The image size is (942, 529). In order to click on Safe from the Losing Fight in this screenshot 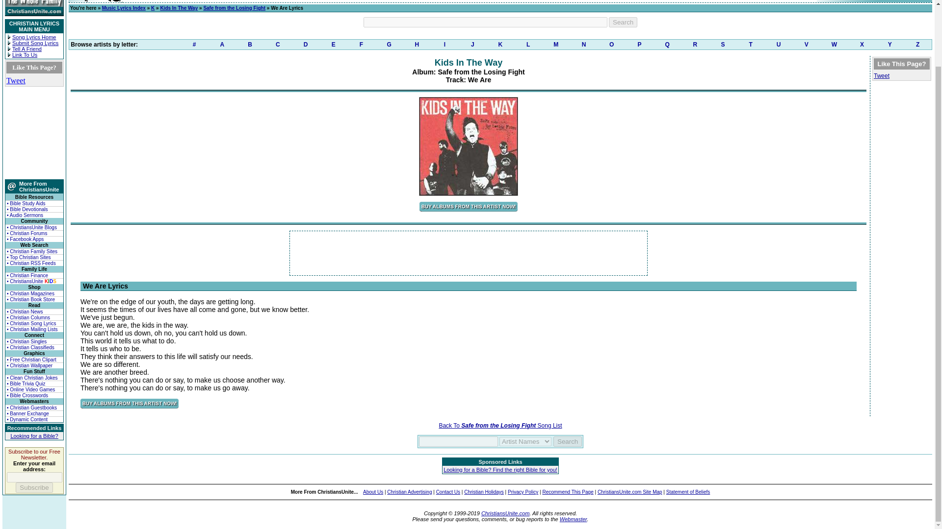, I will do `click(235, 8)`.